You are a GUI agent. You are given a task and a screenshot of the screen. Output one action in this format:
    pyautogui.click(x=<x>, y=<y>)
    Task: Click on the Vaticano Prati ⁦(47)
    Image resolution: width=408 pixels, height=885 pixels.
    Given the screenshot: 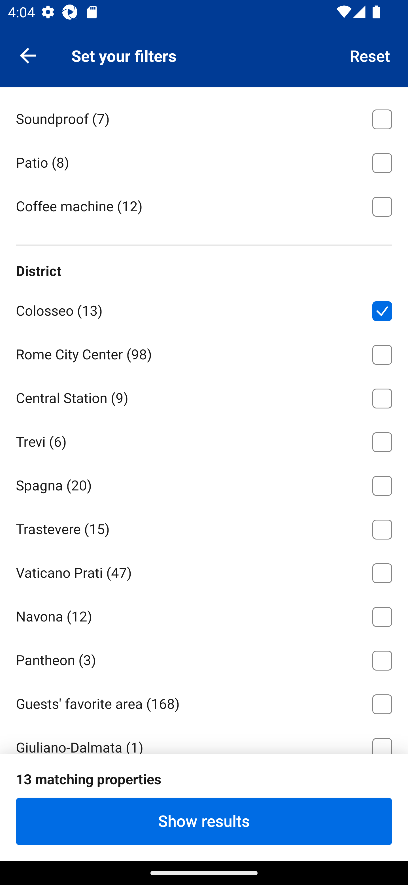 What is the action you would take?
    pyautogui.click(x=204, y=571)
    